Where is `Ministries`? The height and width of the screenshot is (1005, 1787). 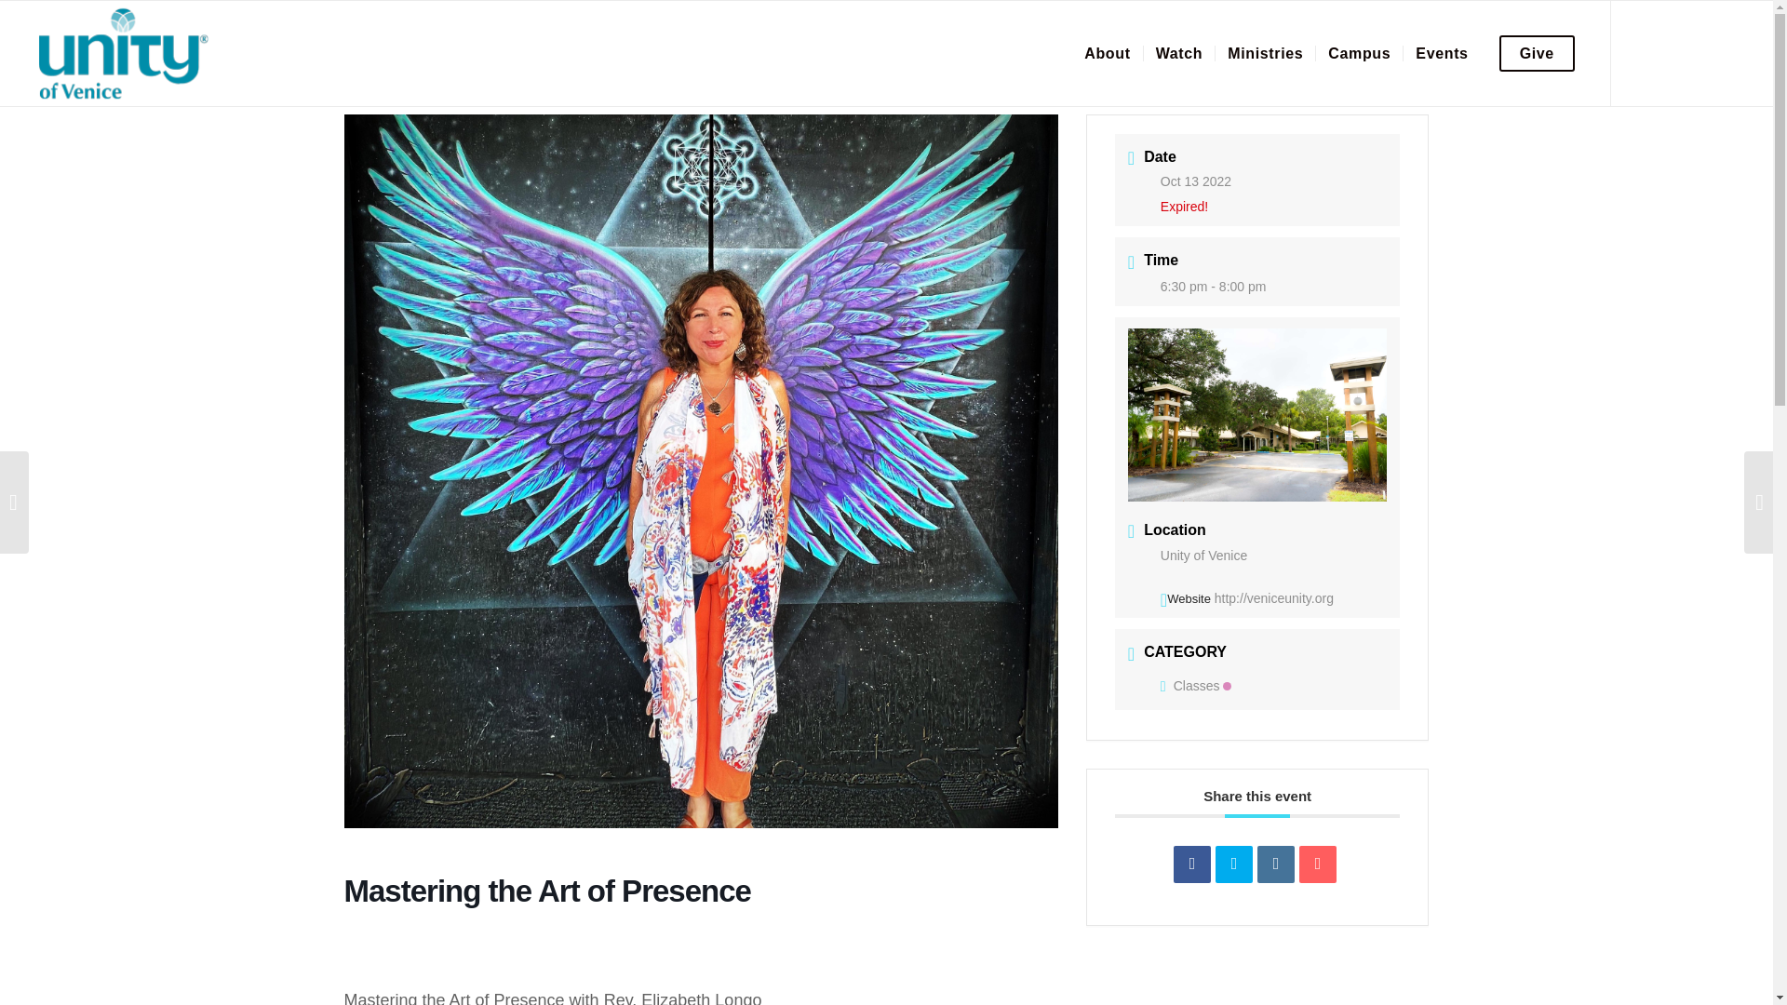 Ministries is located at coordinates (1265, 54).